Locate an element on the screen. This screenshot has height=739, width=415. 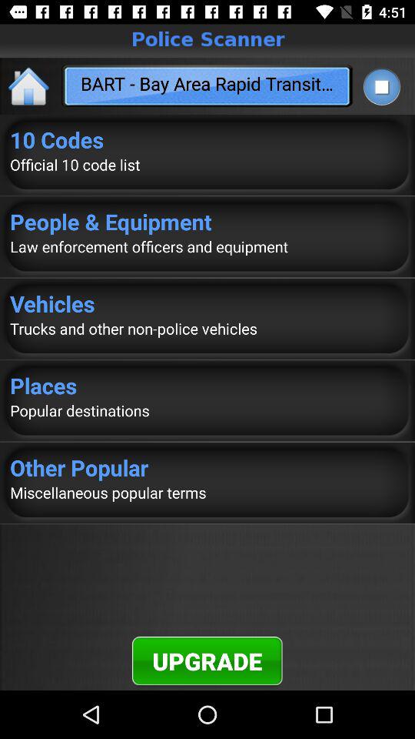
open item next to bart bay area app is located at coordinates (381, 86).